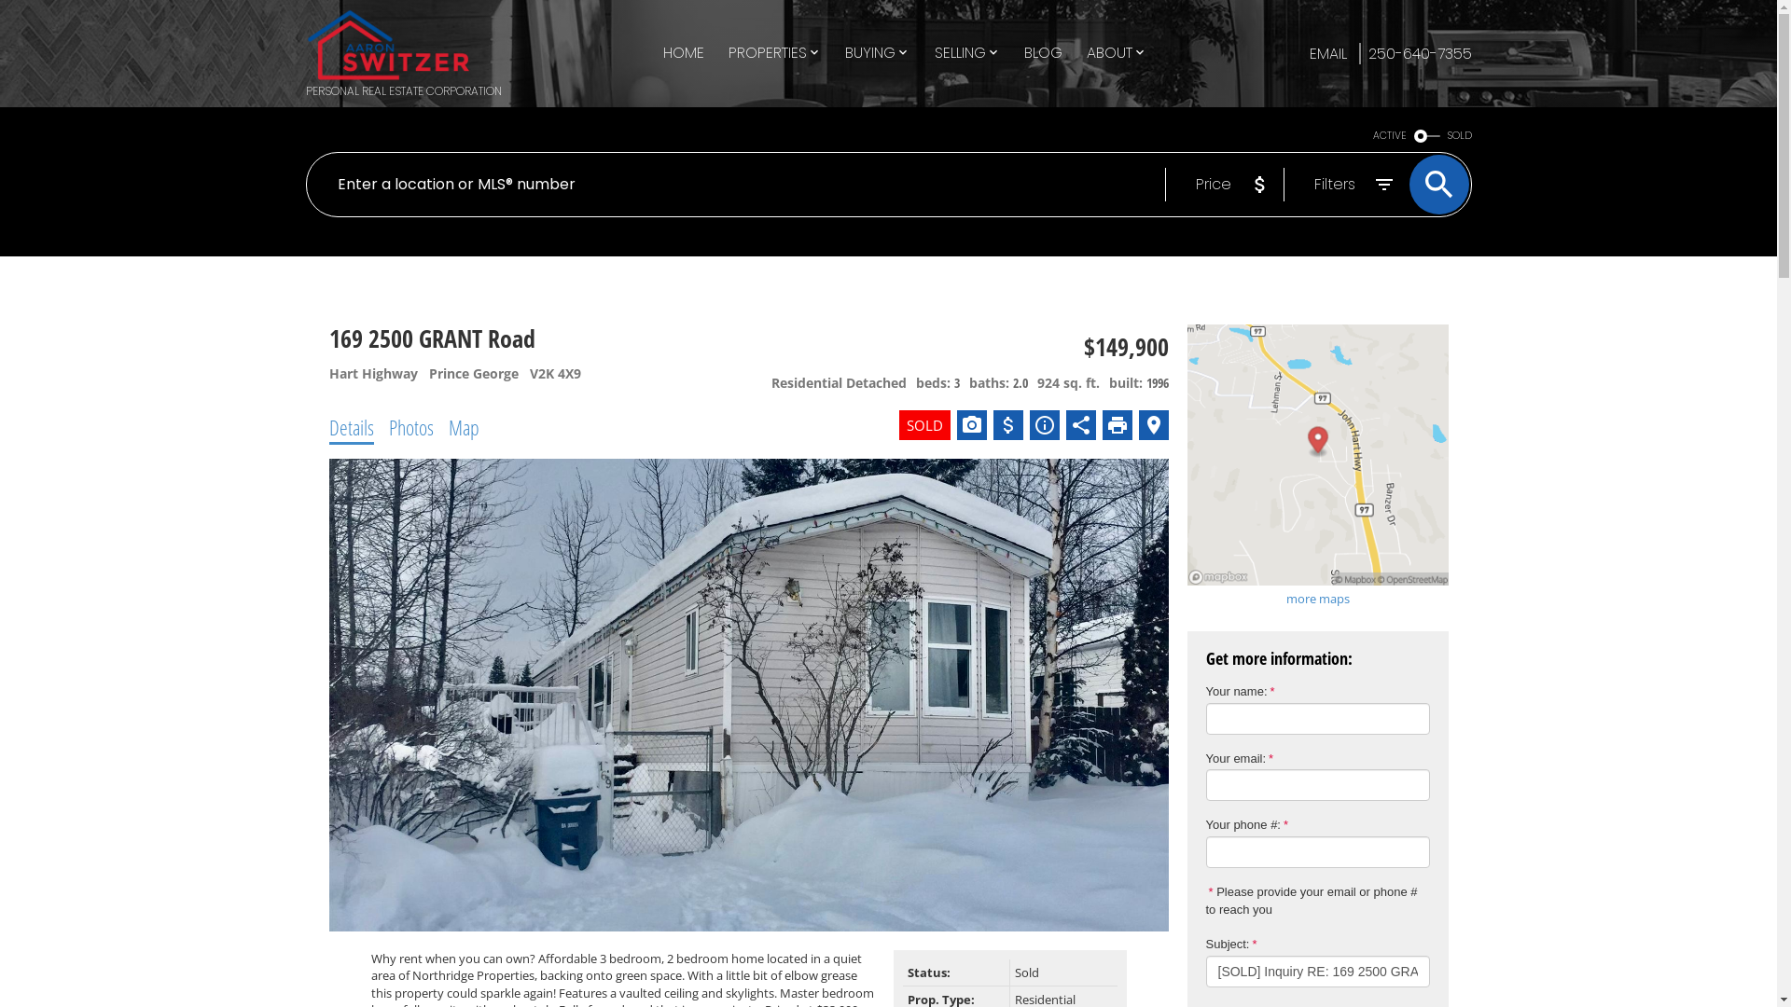 The height and width of the screenshot is (1007, 1791). I want to click on SOLD, so click(1460, 136).